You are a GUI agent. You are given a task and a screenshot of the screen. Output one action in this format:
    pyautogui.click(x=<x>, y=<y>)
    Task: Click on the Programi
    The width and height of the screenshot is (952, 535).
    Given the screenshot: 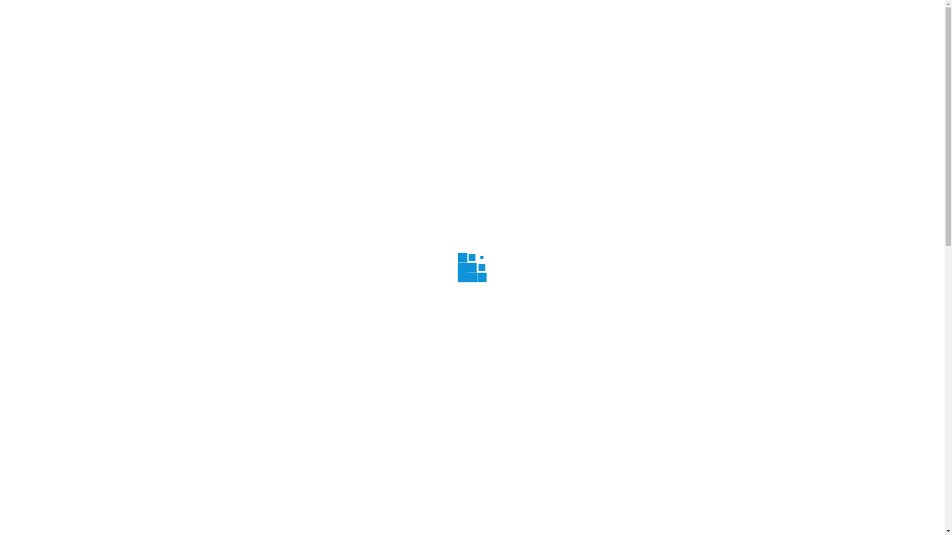 What is the action you would take?
    pyautogui.click(x=371, y=53)
    